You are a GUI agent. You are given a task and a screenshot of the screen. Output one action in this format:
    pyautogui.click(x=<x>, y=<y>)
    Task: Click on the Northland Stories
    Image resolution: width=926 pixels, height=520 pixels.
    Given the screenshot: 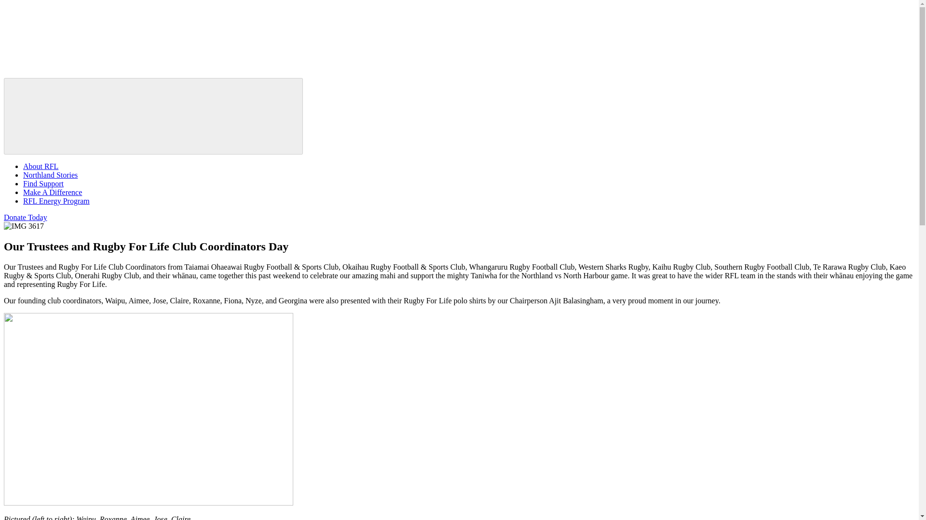 What is the action you would take?
    pyautogui.click(x=50, y=175)
    